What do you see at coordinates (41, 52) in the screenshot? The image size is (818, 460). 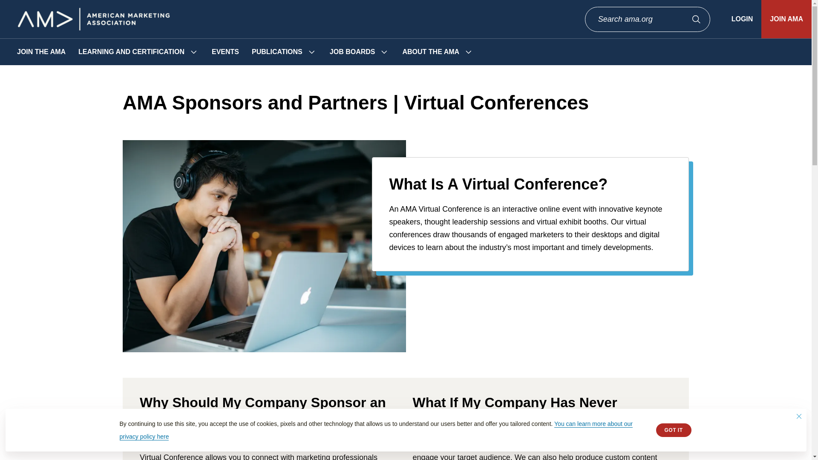 I see `JOIN THE AMA` at bounding box center [41, 52].